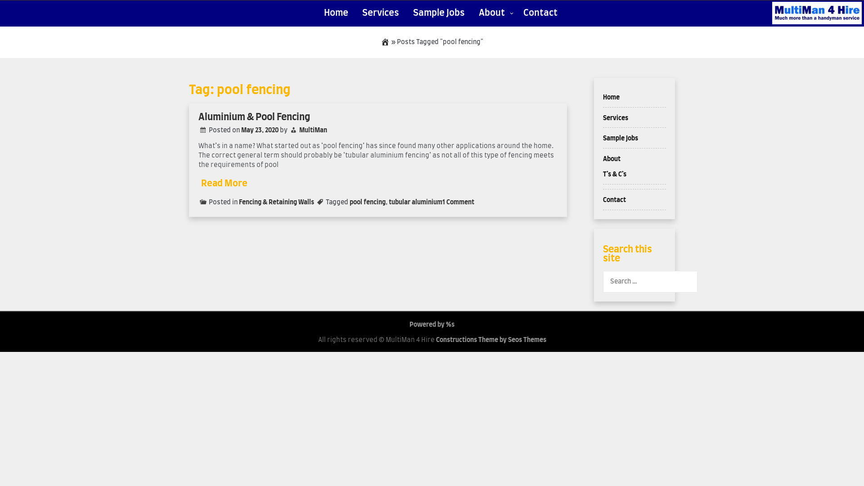 The image size is (864, 486). Describe the element at coordinates (541, 13) in the screenshot. I see `Contact` at that location.